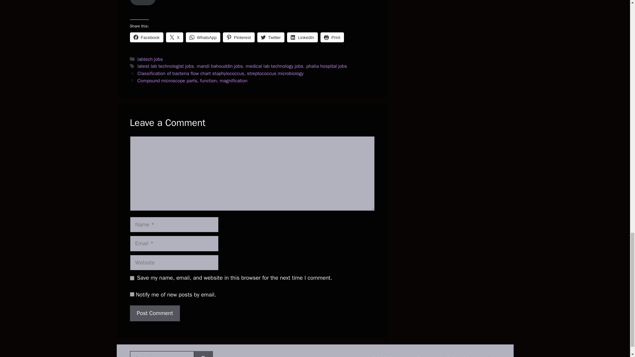 The image size is (635, 357). What do you see at coordinates (154, 313) in the screenshot?
I see `Post Comment` at bounding box center [154, 313].